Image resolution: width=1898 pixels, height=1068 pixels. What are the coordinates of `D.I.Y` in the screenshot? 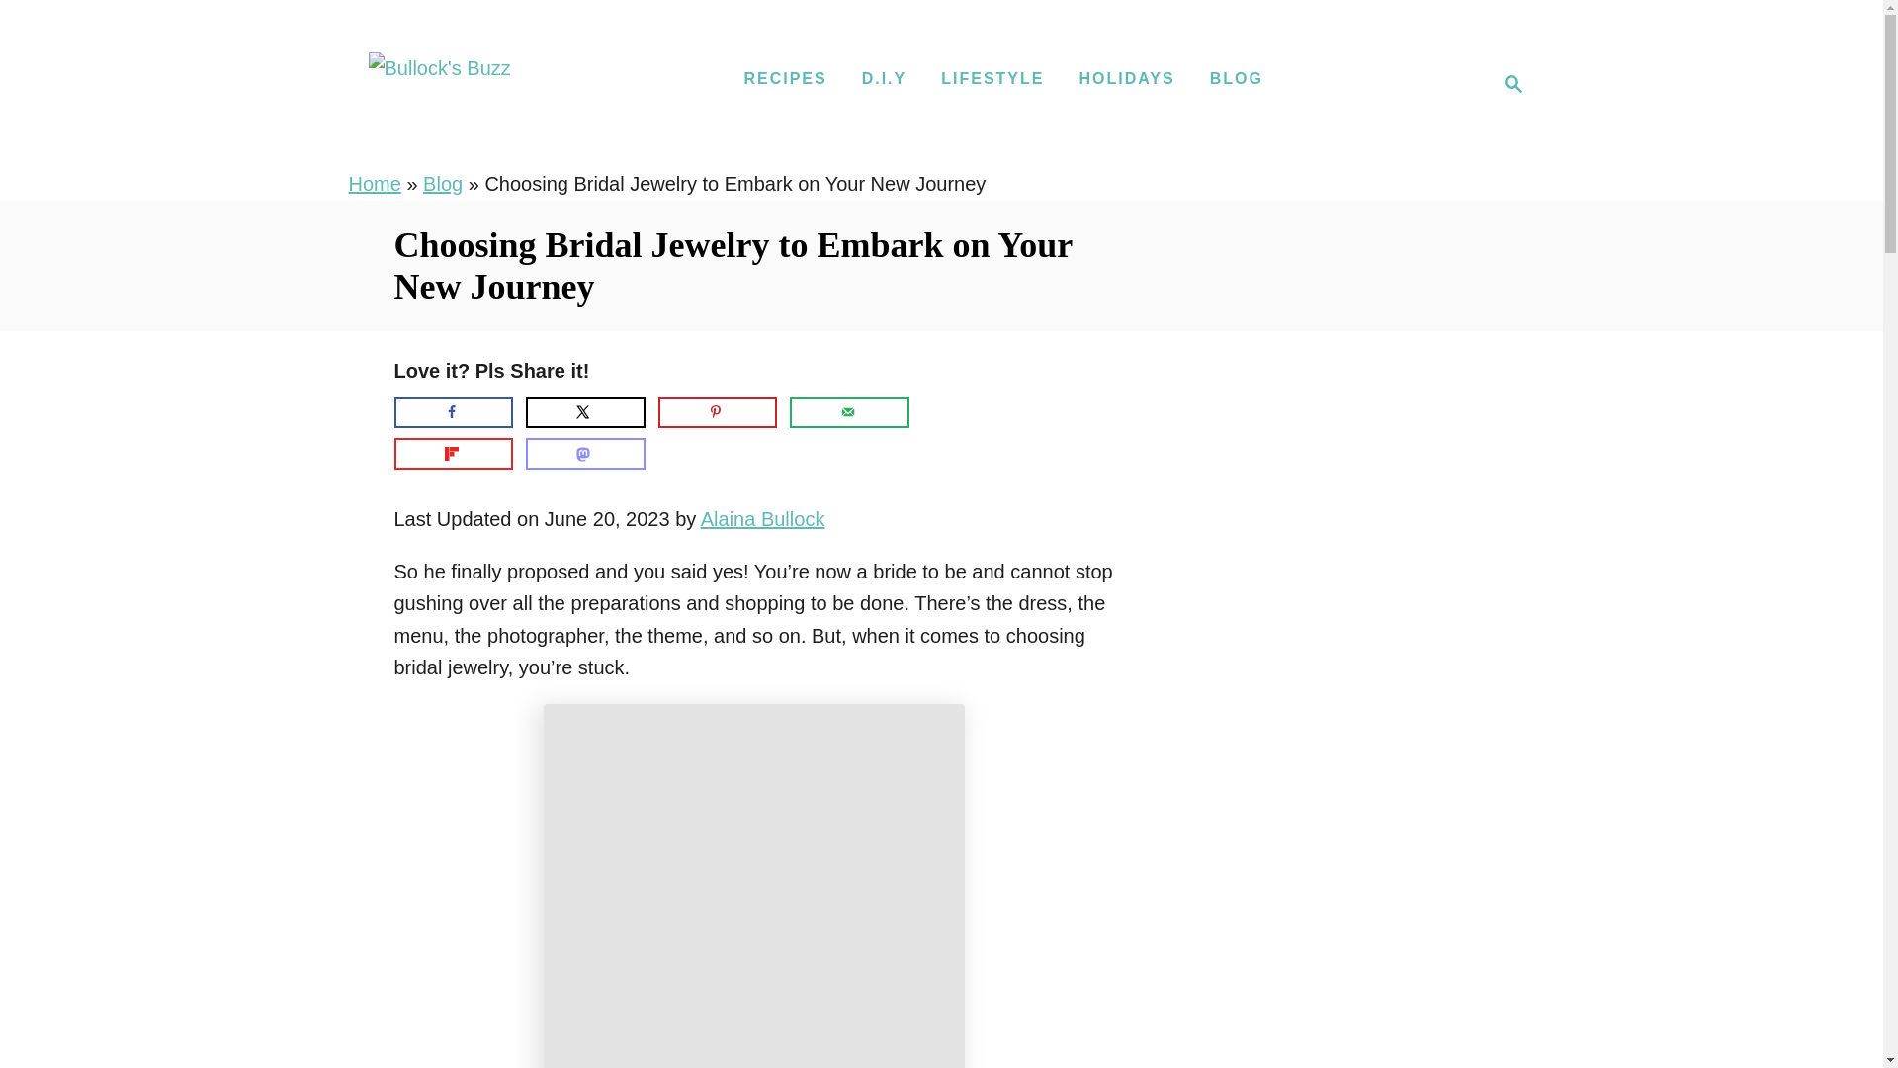 It's located at (884, 79).